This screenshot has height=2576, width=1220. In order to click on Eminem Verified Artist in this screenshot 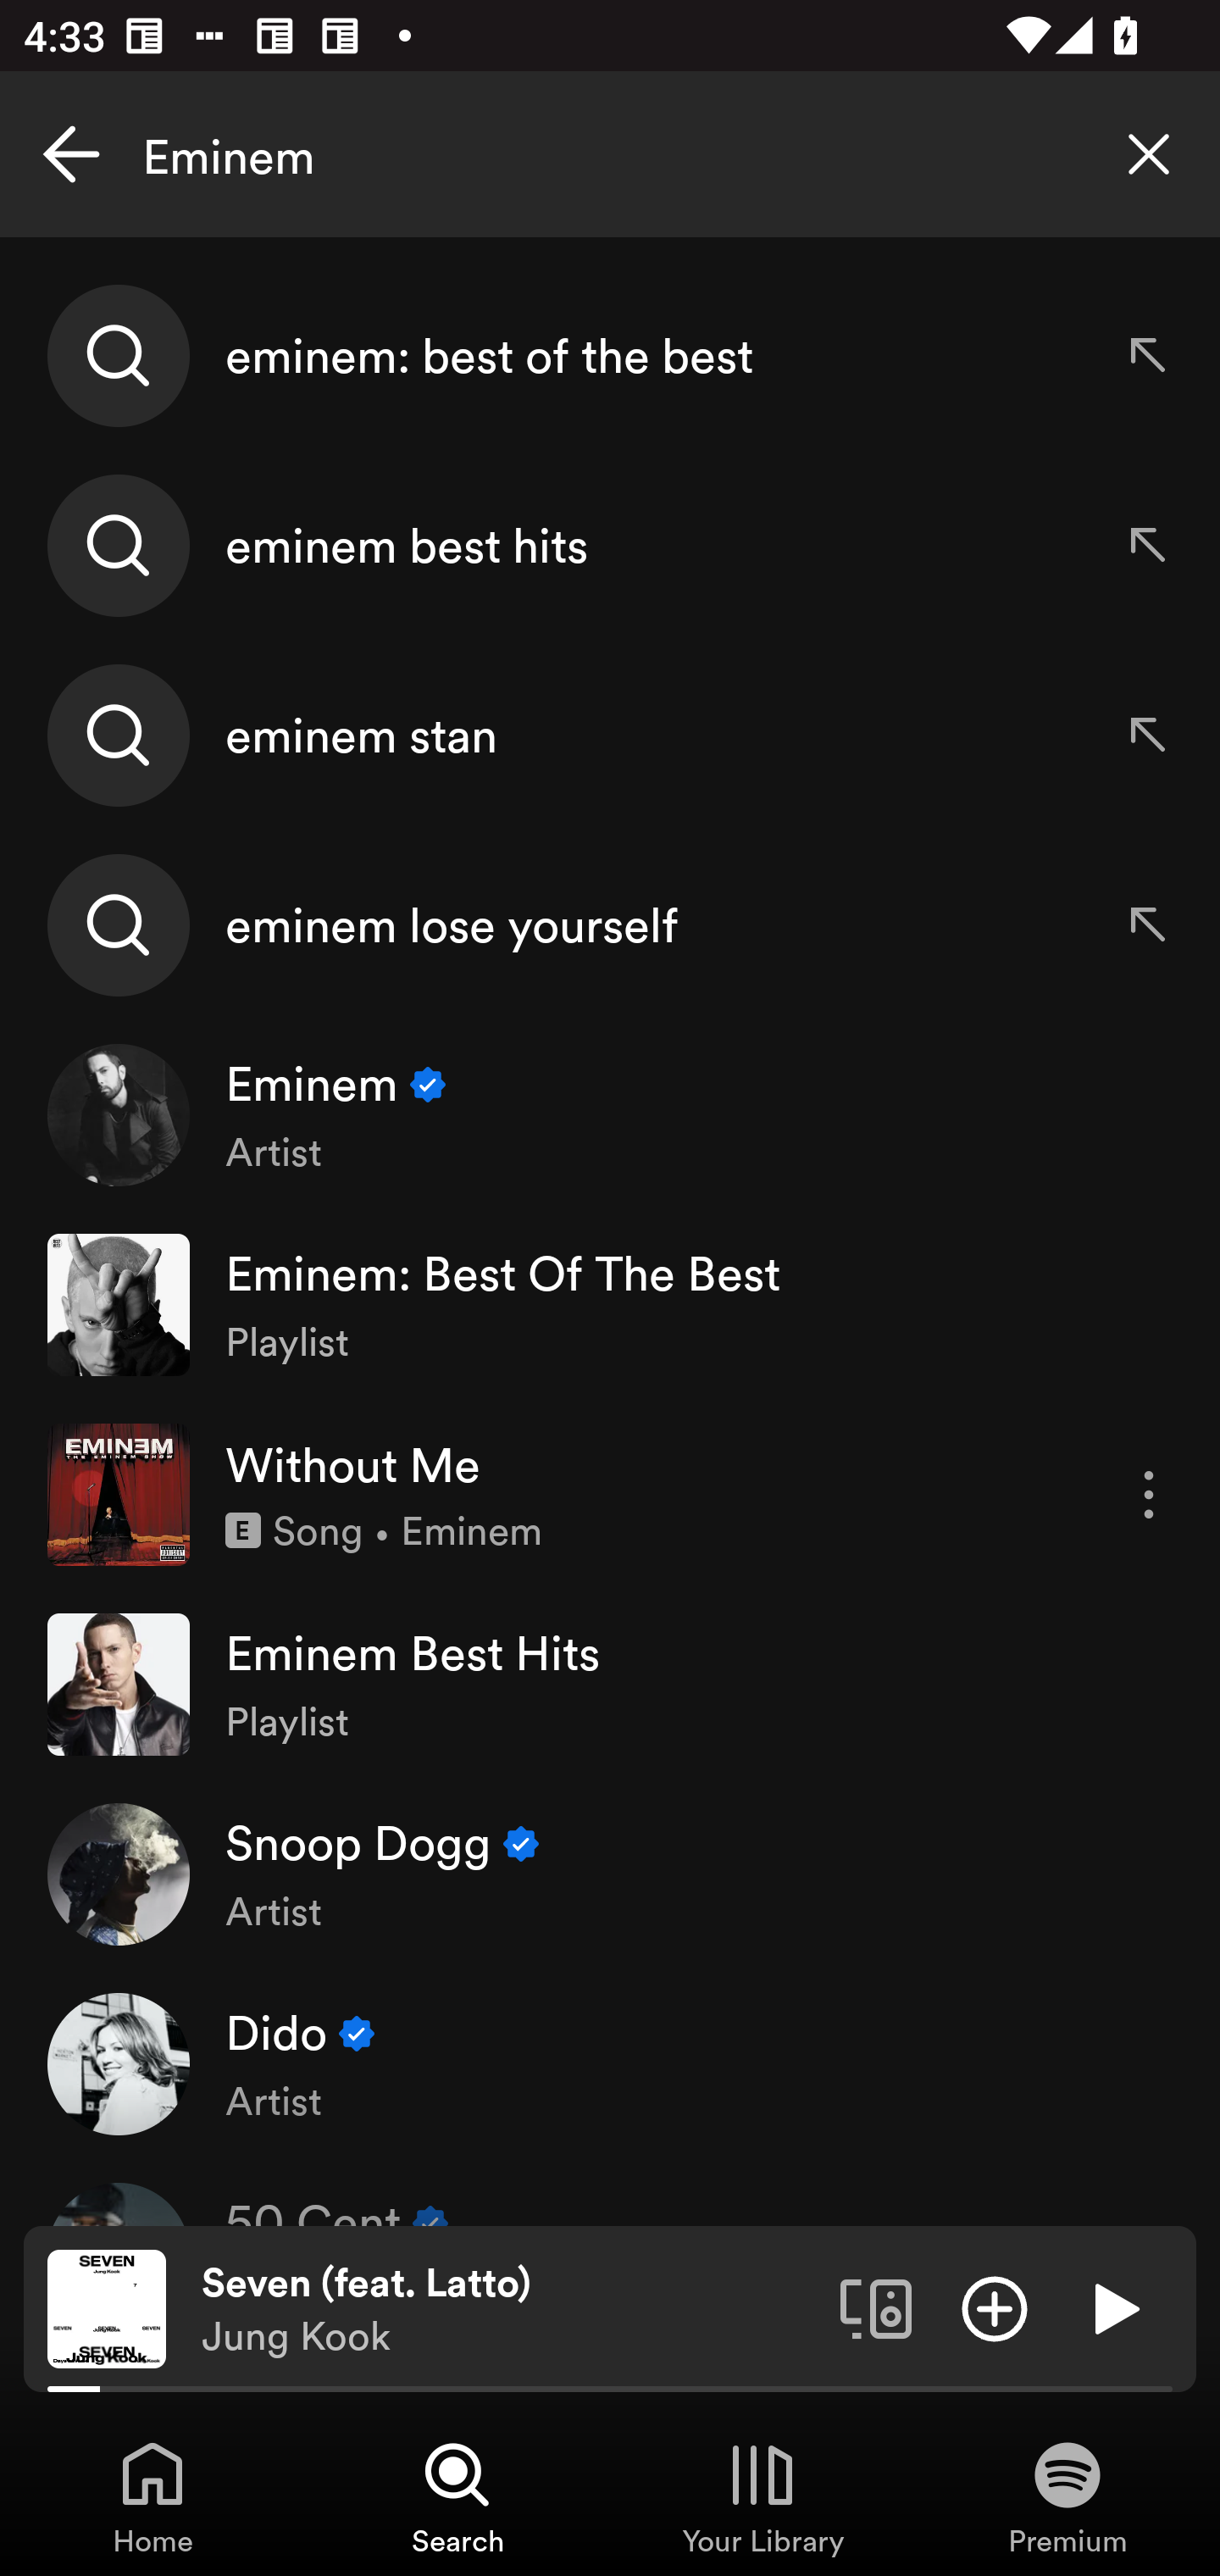, I will do `click(610, 1115)`.